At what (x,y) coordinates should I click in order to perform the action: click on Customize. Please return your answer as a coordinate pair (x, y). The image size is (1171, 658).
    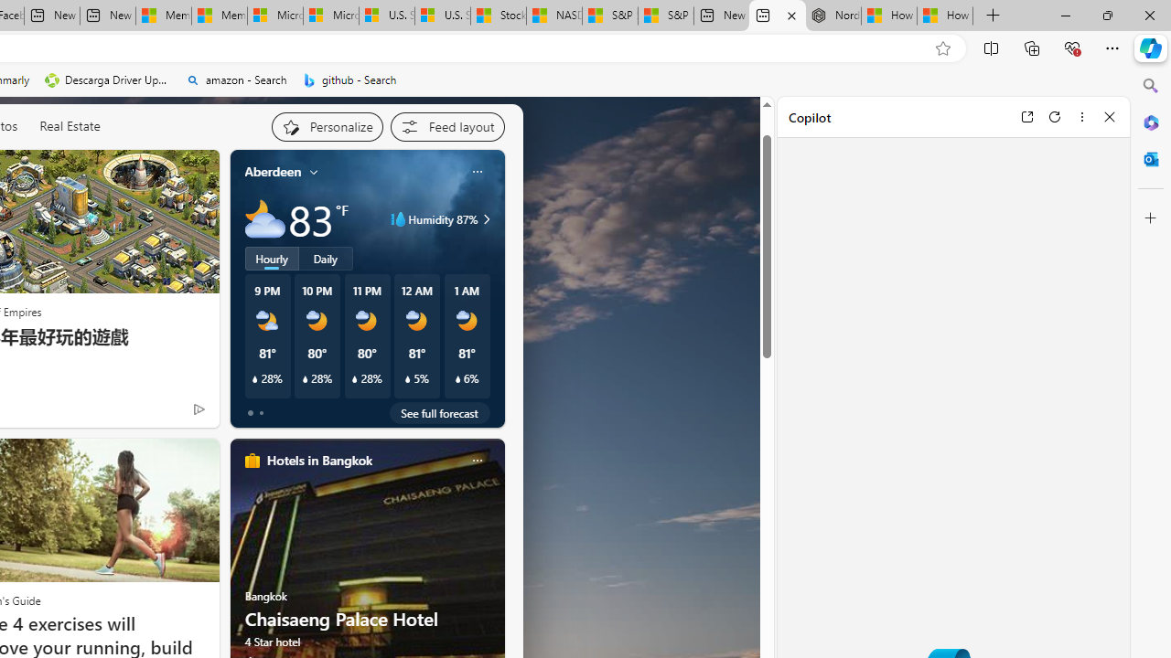
    Looking at the image, I should click on (1151, 218).